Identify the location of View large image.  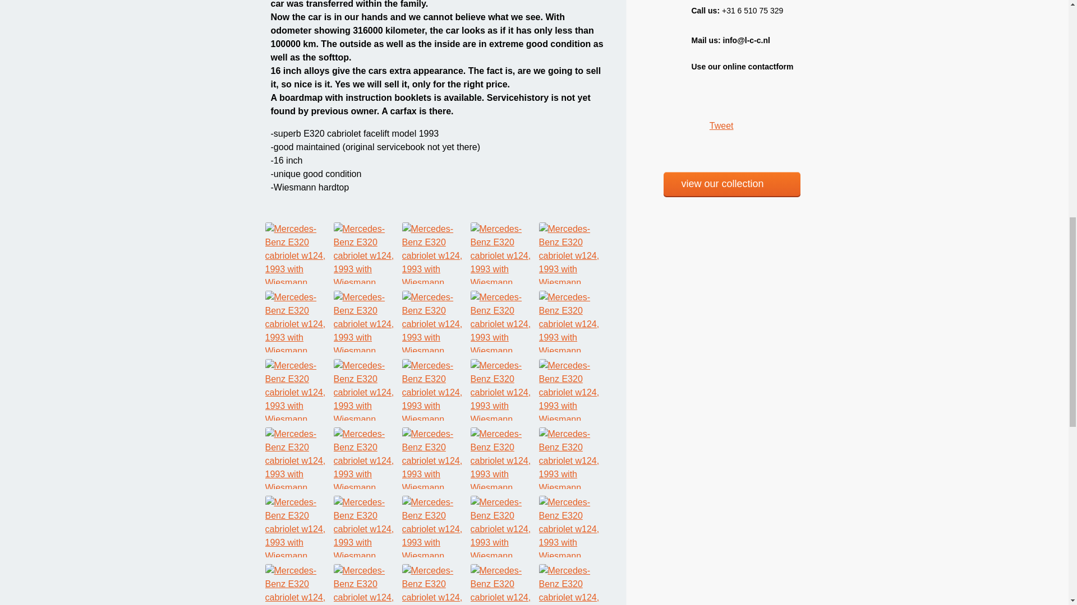
(573, 320).